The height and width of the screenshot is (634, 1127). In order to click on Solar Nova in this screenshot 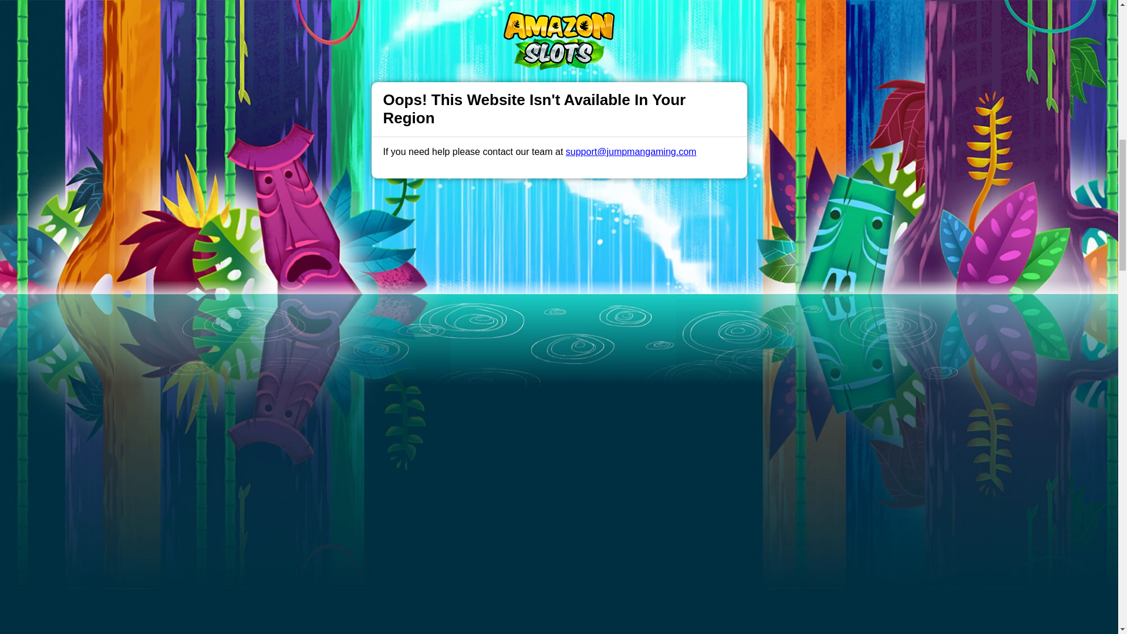, I will do `click(439, 296)`.